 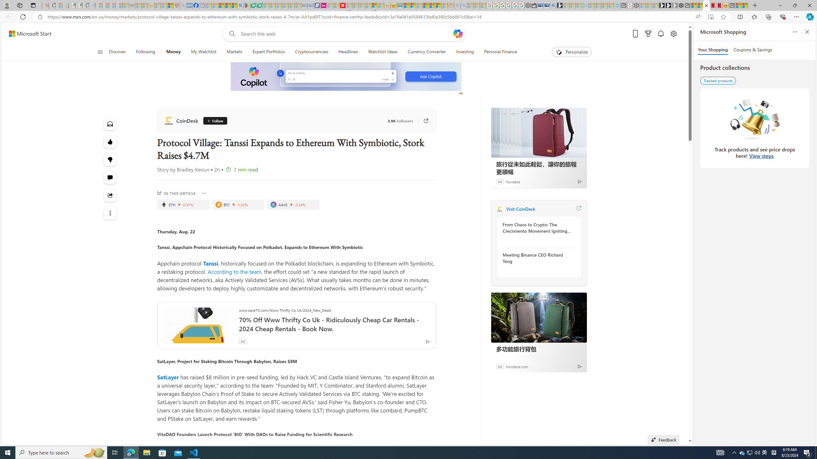 I want to click on Microsoft Word - consumer-privacy address update 2.2021, so click(x=260, y=5).